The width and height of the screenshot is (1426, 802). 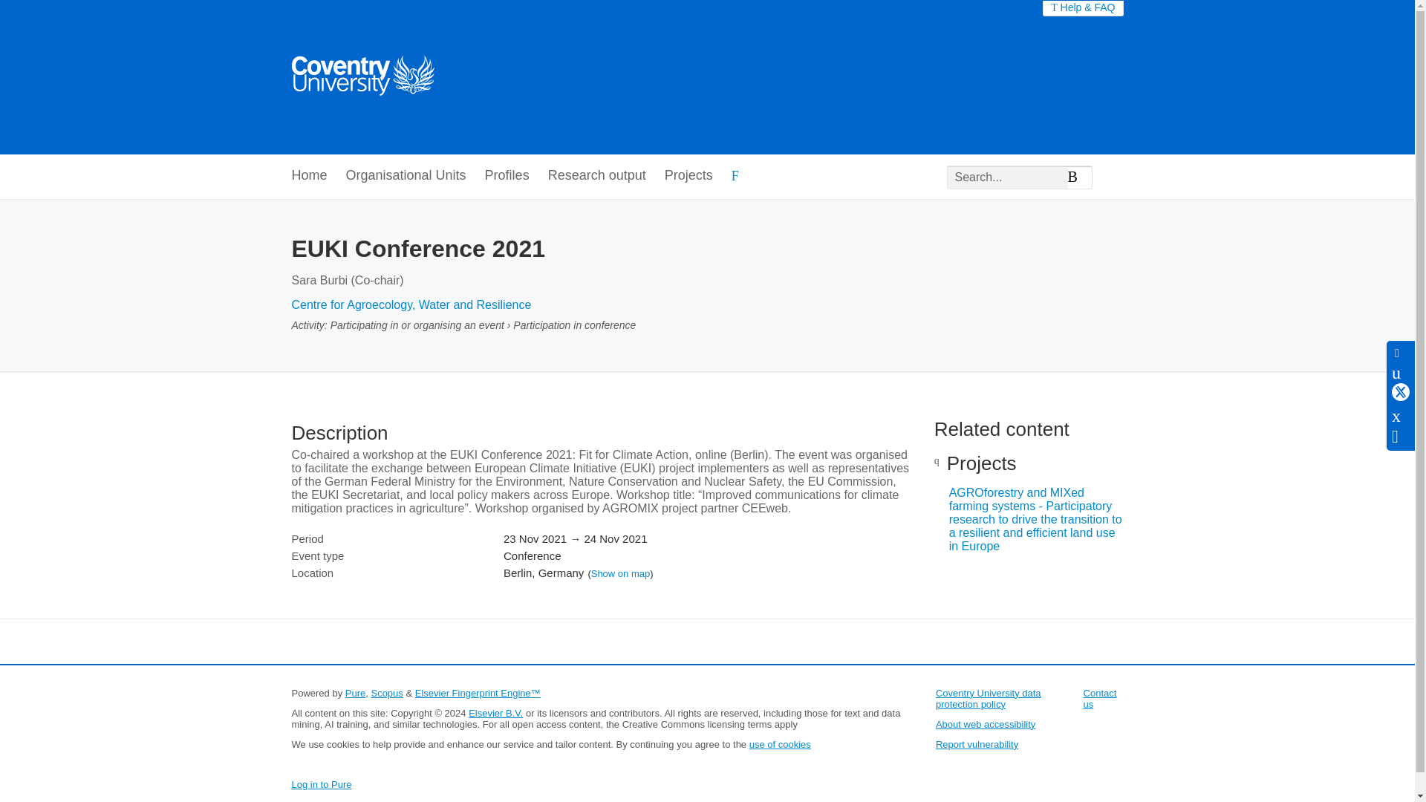 What do you see at coordinates (985, 723) in the screenshot?
I see `About web accessibility` at bounding box center [985, 723].